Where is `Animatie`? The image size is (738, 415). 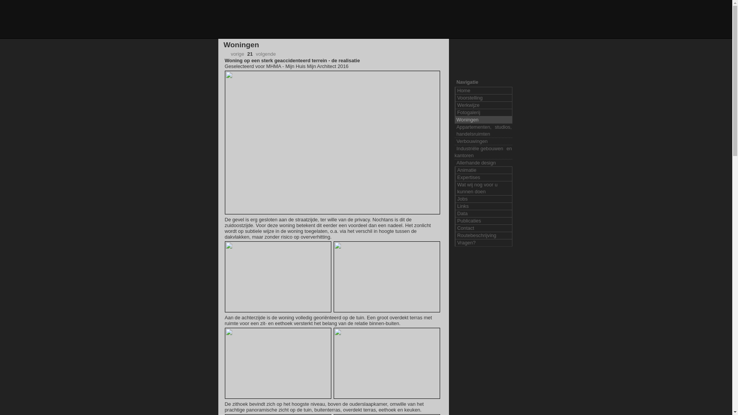
Animatie is located at coordinates (483, 170).